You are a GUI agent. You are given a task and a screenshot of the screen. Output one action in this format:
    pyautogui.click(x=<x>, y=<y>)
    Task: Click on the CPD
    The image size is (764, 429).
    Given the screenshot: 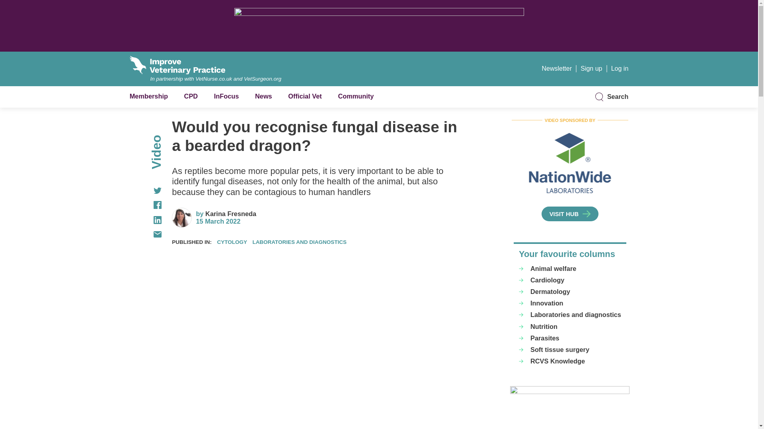 What is the action you would take?
    pyautogui.click(x=191, y=96)
    